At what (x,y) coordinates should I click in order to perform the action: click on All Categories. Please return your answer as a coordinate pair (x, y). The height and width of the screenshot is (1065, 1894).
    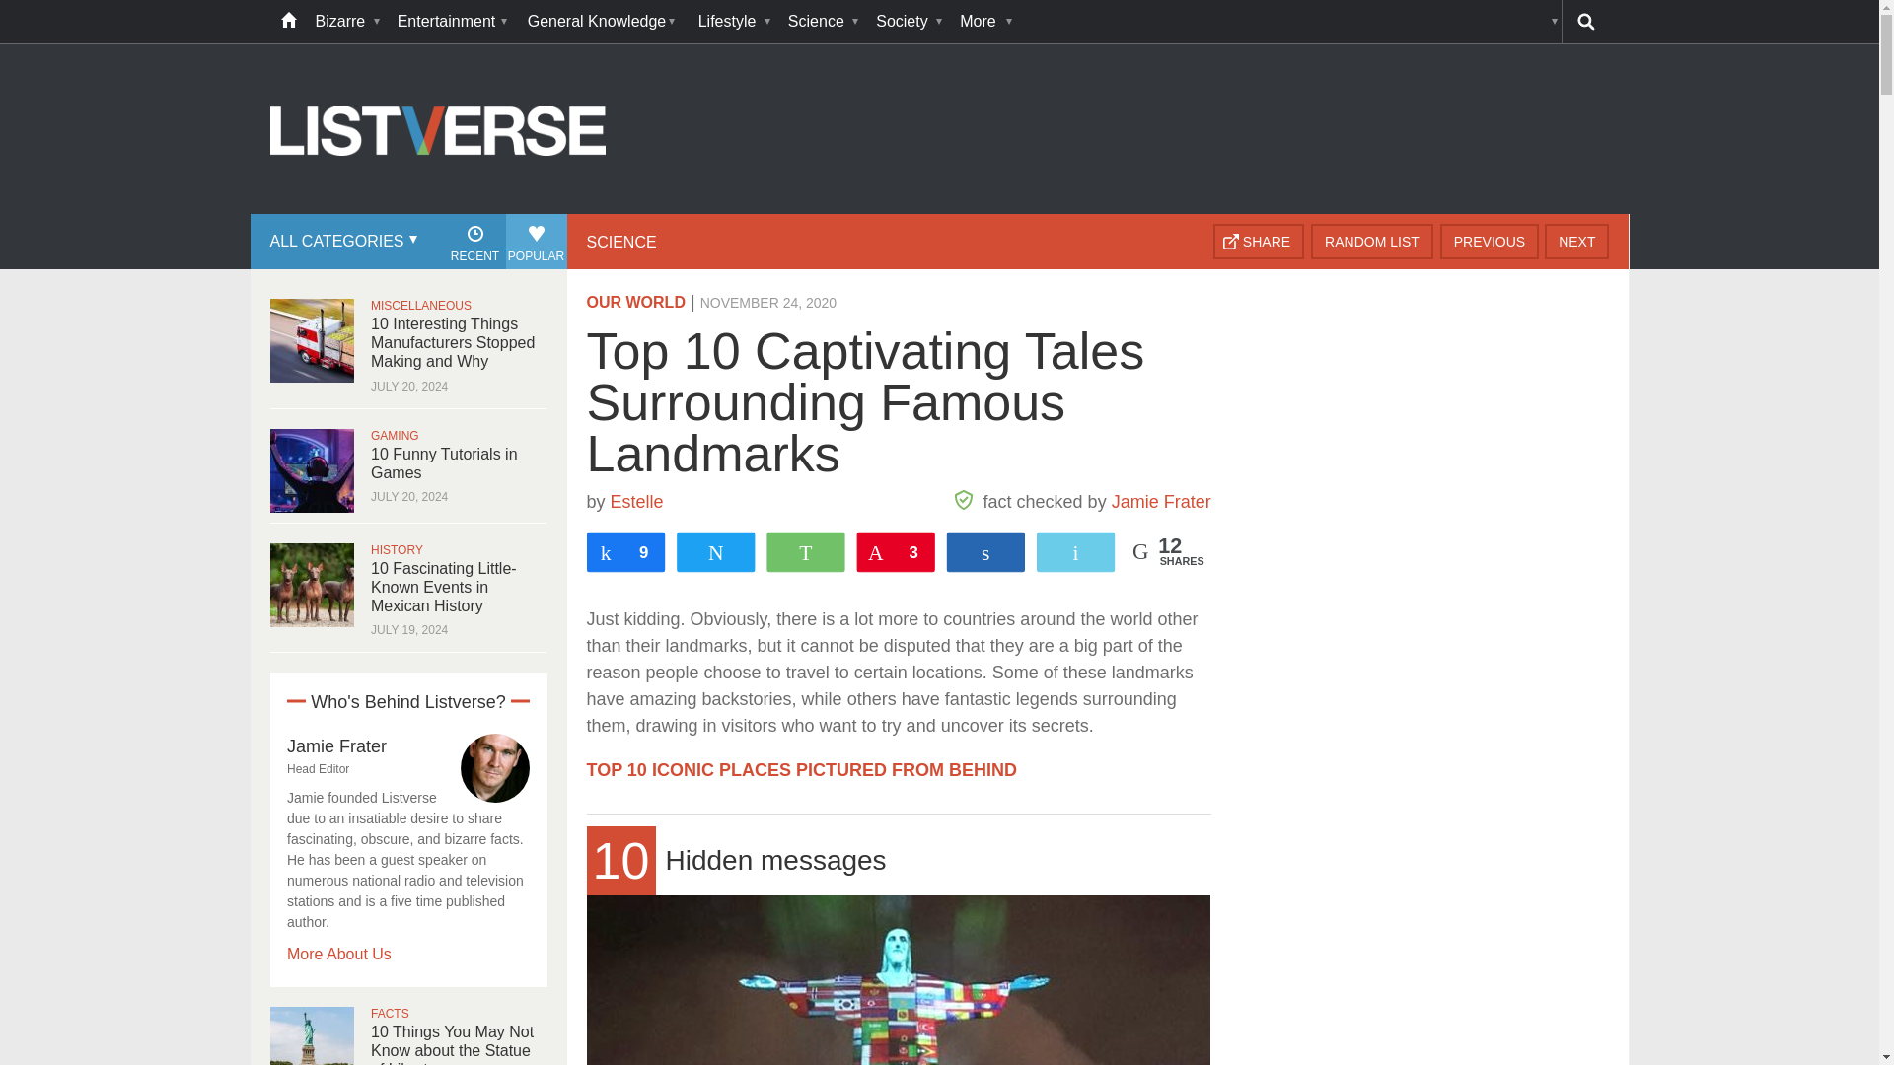
    Looking at the image, I should click on (341, 242).